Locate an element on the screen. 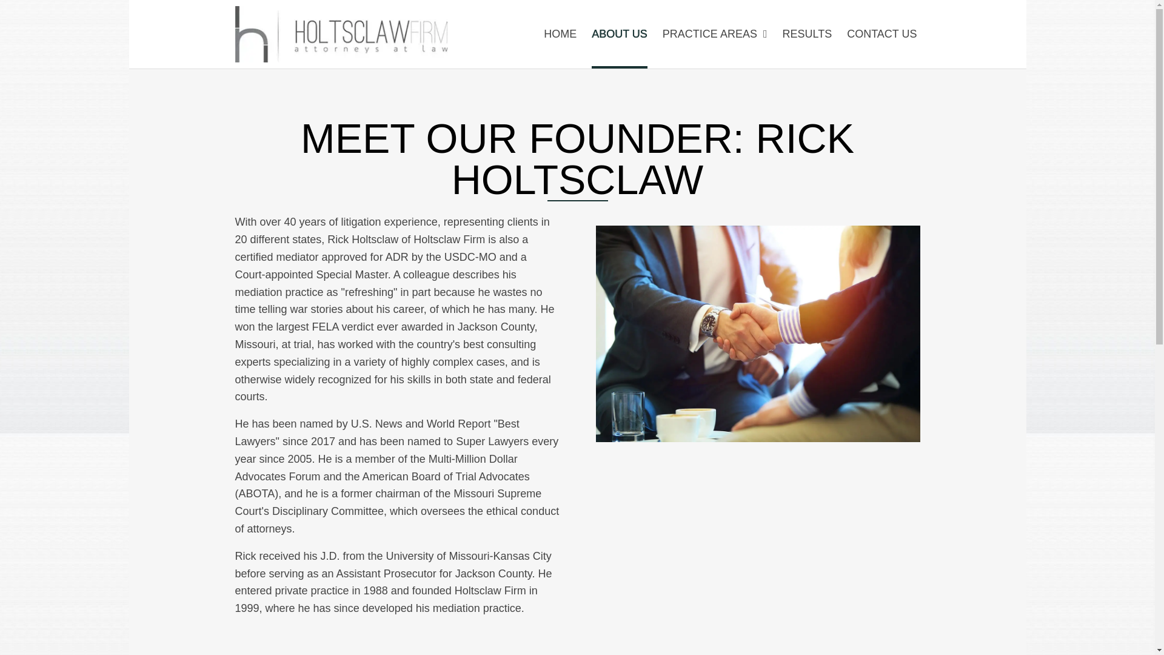  PRACTICE AREAS is located at coordinates (714, 34).